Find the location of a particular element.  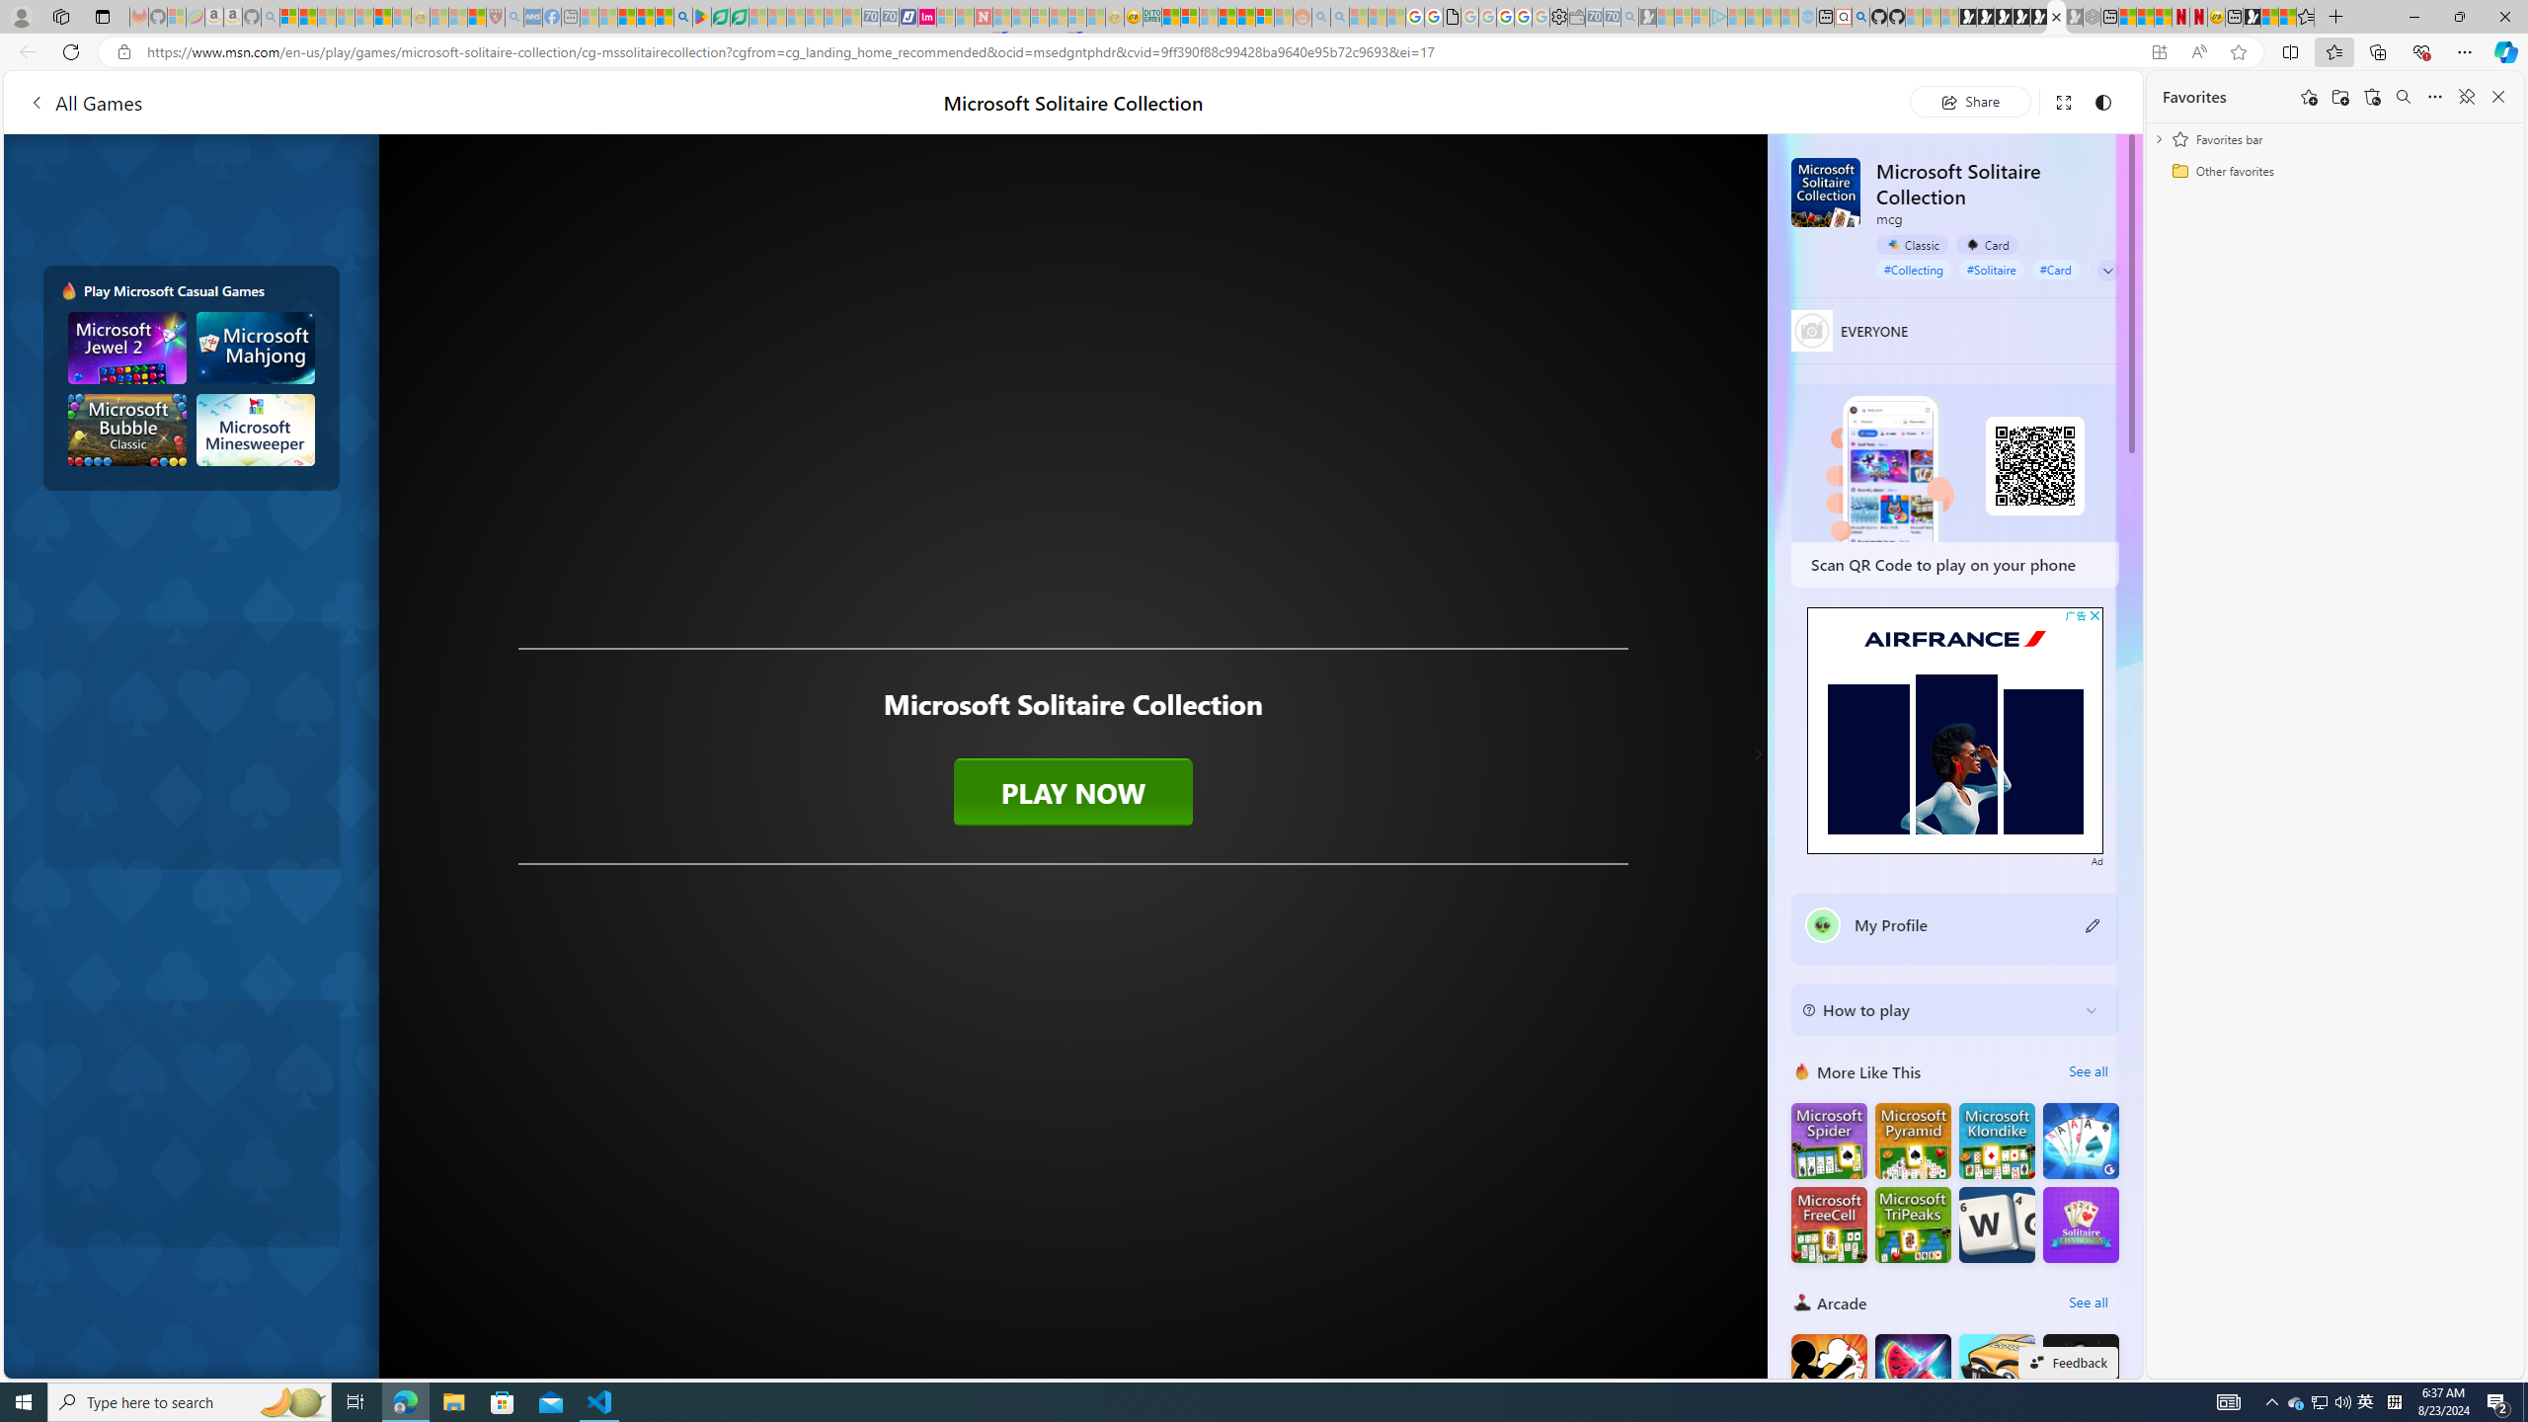

Fire icon is located at coordinates (69, 290).